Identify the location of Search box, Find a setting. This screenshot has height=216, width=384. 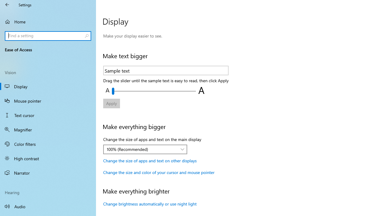
(48, 36).